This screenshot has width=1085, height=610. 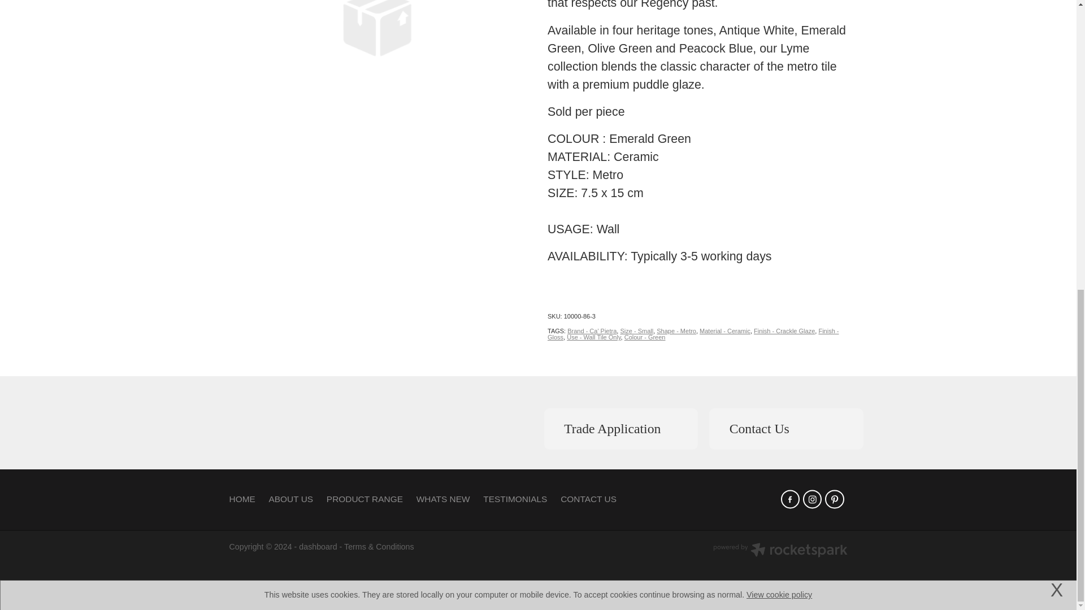 I want to click on Finish - Gloss, so click(x=693, y=333).